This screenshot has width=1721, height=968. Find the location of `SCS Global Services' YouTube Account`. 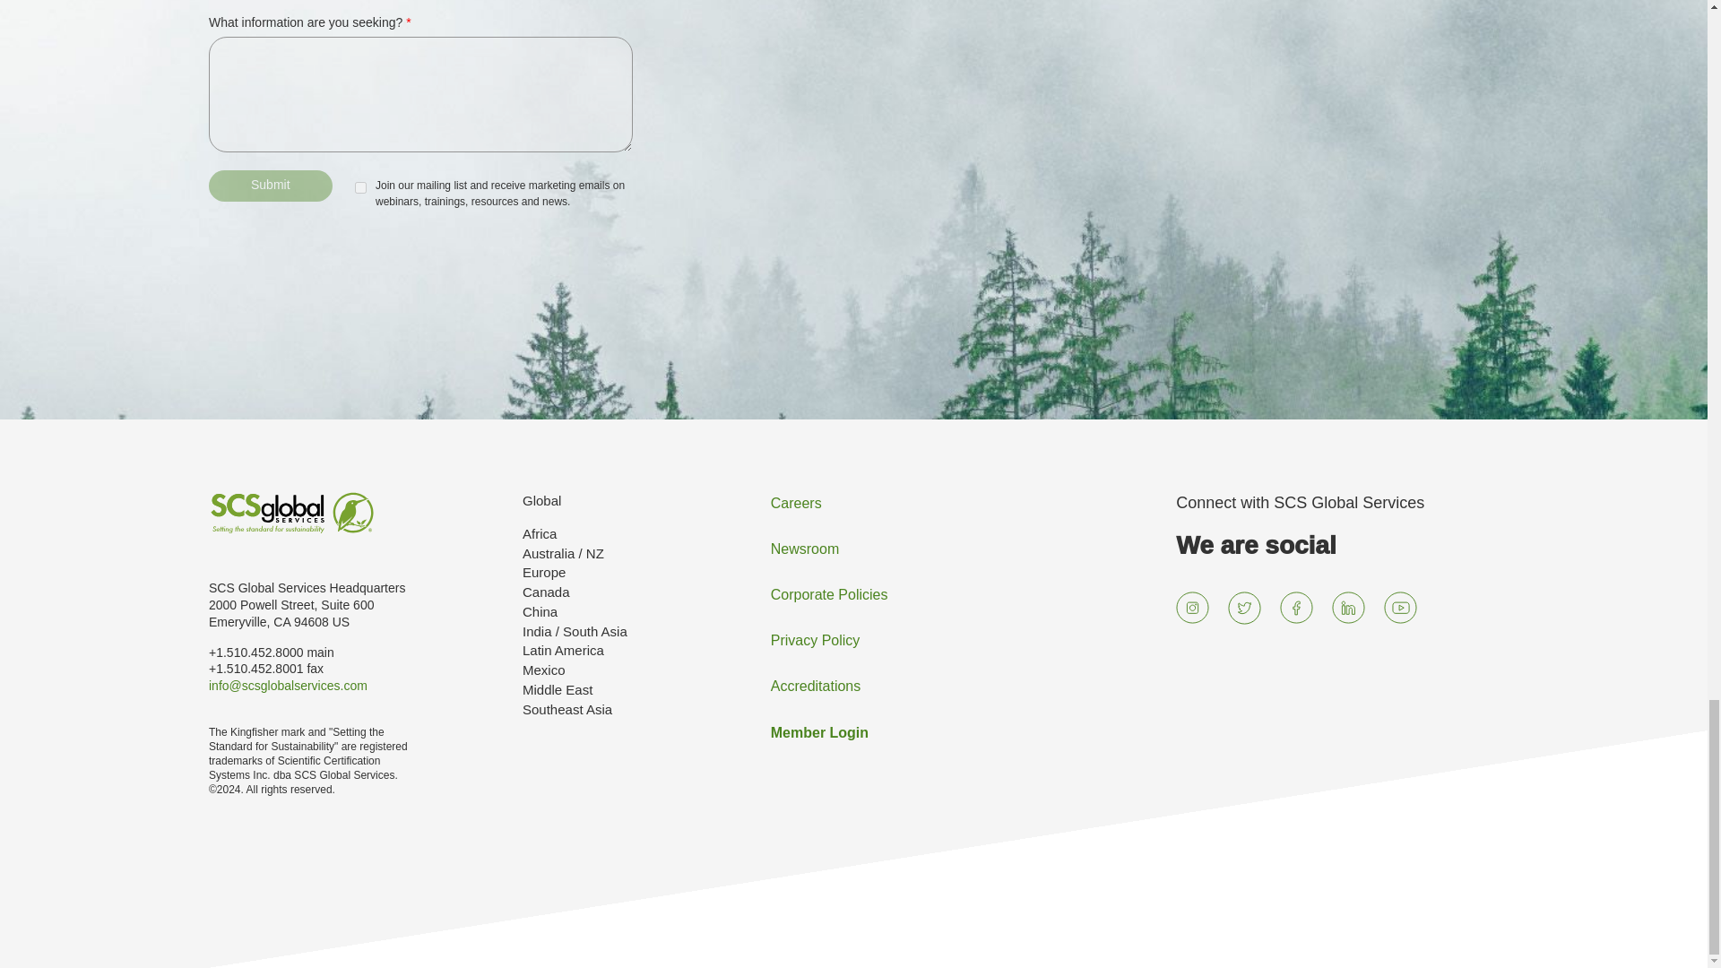

SCS Global Services' YouTube Account is located at coordinates (1400, 608).